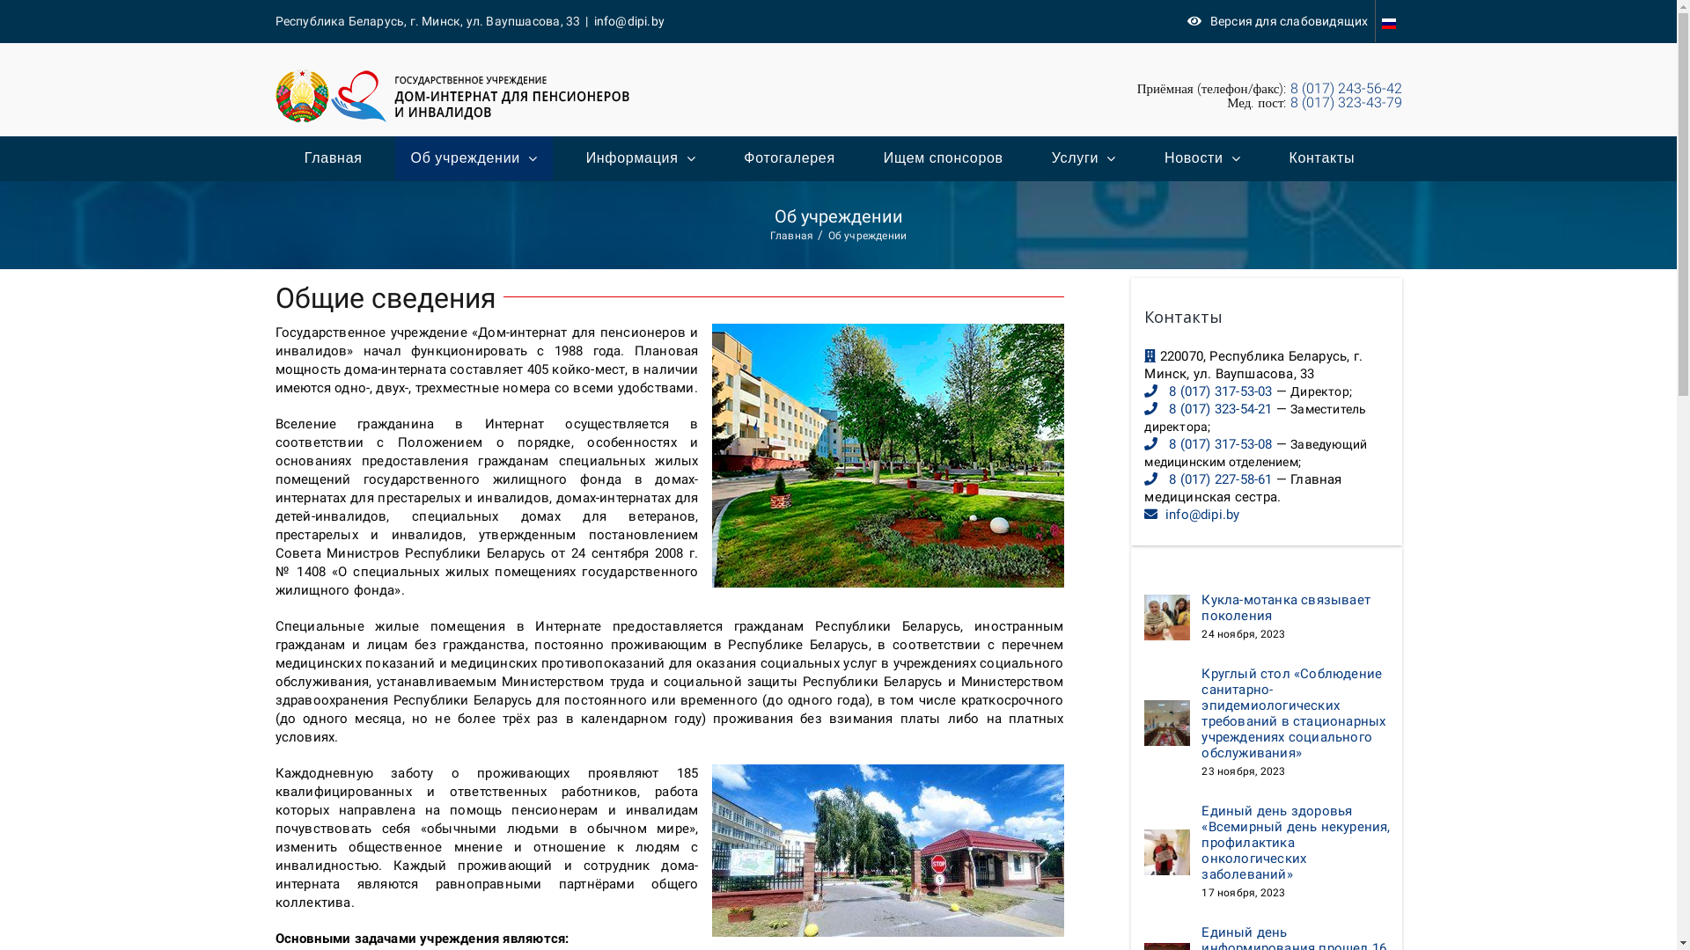 The image size is (1690, 950). Describe the element at coordinates (1220, 444) in the screenshot. I see `8 (017) 317-53-08` at that location.